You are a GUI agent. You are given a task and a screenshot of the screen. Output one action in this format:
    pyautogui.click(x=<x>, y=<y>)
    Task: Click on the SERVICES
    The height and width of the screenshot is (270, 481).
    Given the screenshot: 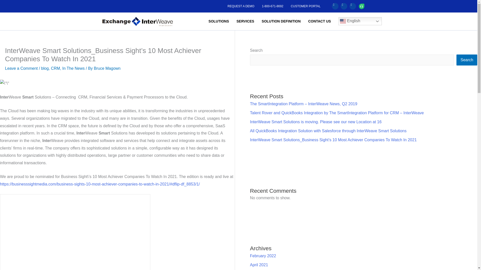 What is the action you would take?
    pyautogui.click(x=245, y=21)
    